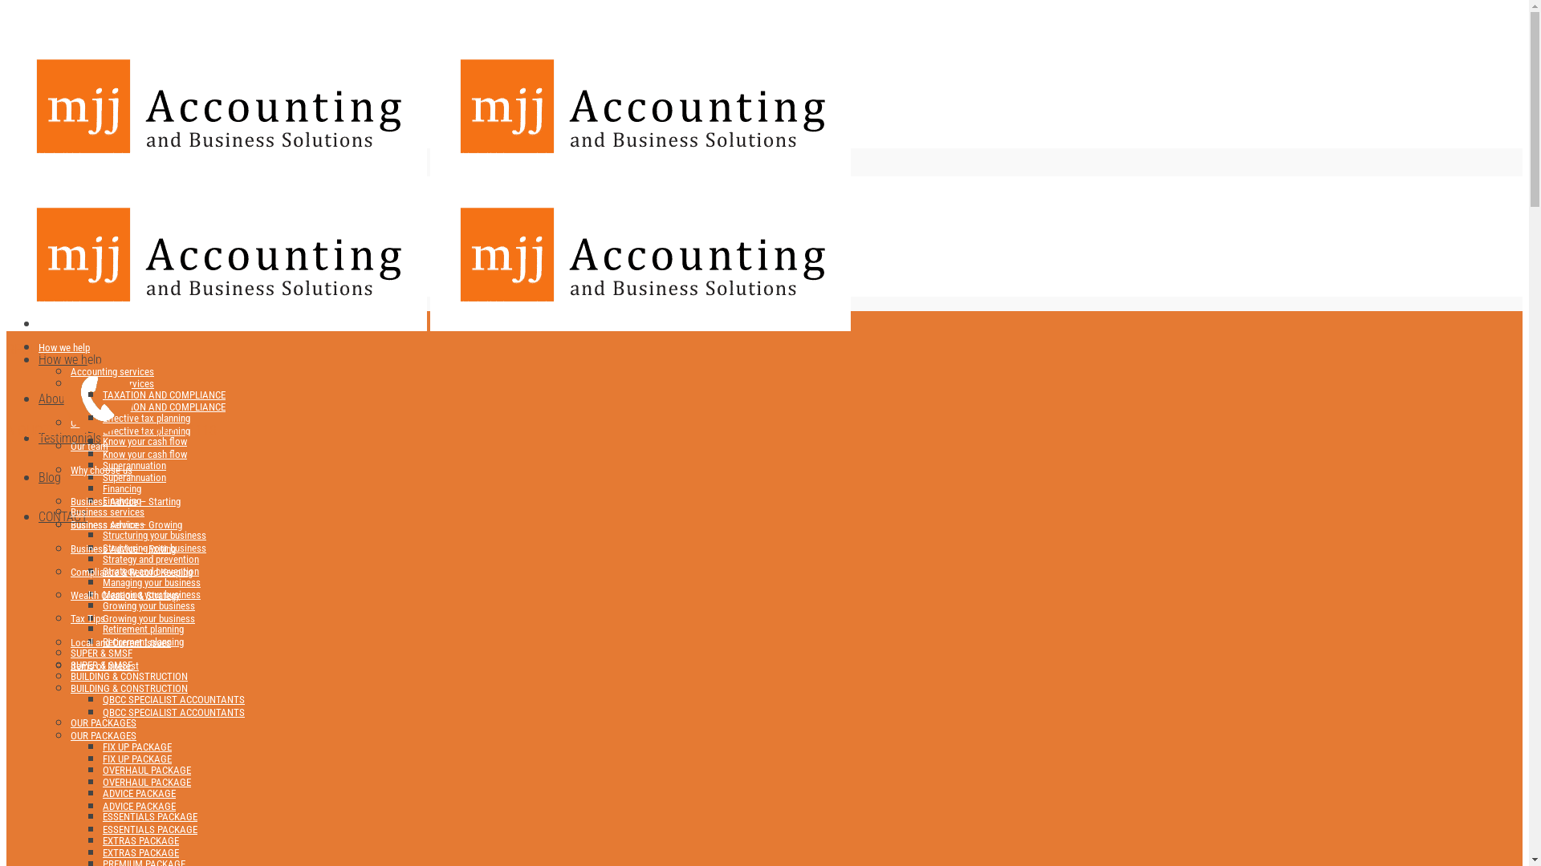  What do you see at coordinates (149, 619) in the screenshot?
I see `Growing your business` at bounding box center [149, 619].